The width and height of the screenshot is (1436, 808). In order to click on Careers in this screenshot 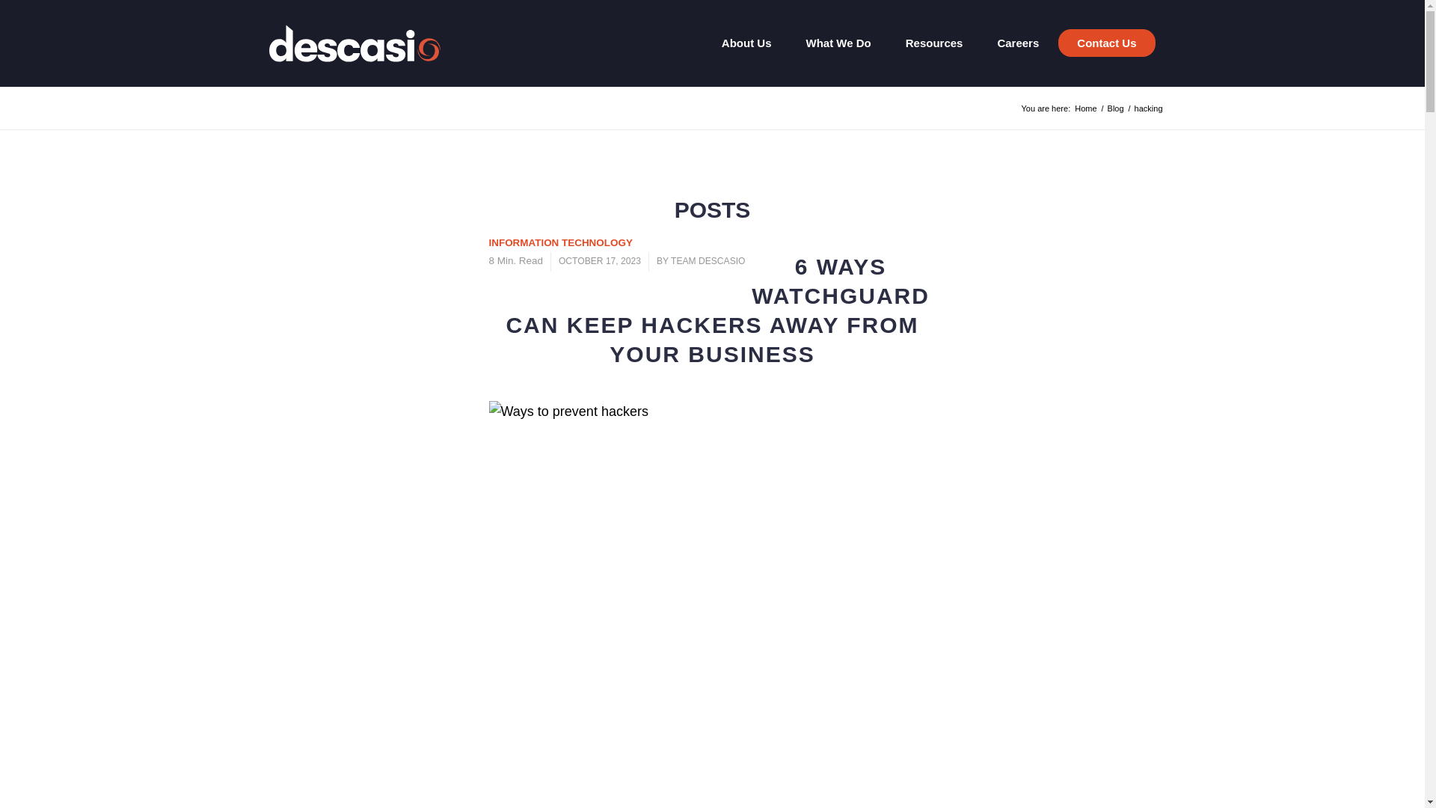, I will do `click(1010, 43)`.